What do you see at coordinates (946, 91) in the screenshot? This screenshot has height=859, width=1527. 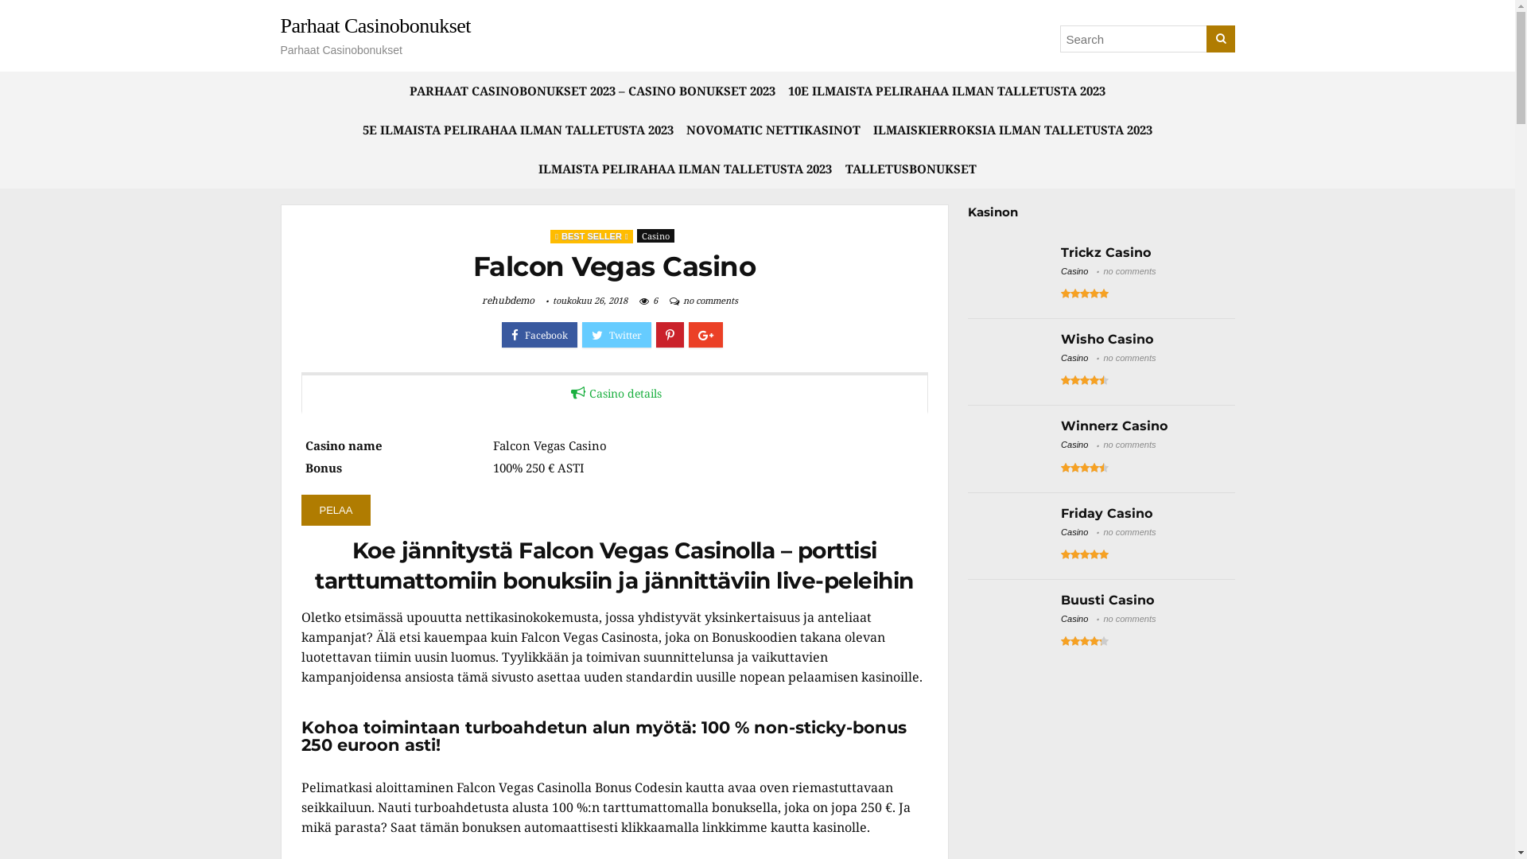 I see `10E ILMAISTA PELIRAHAA ILMAN TALLETUSTA 2023` at bounding box center [946, 91].